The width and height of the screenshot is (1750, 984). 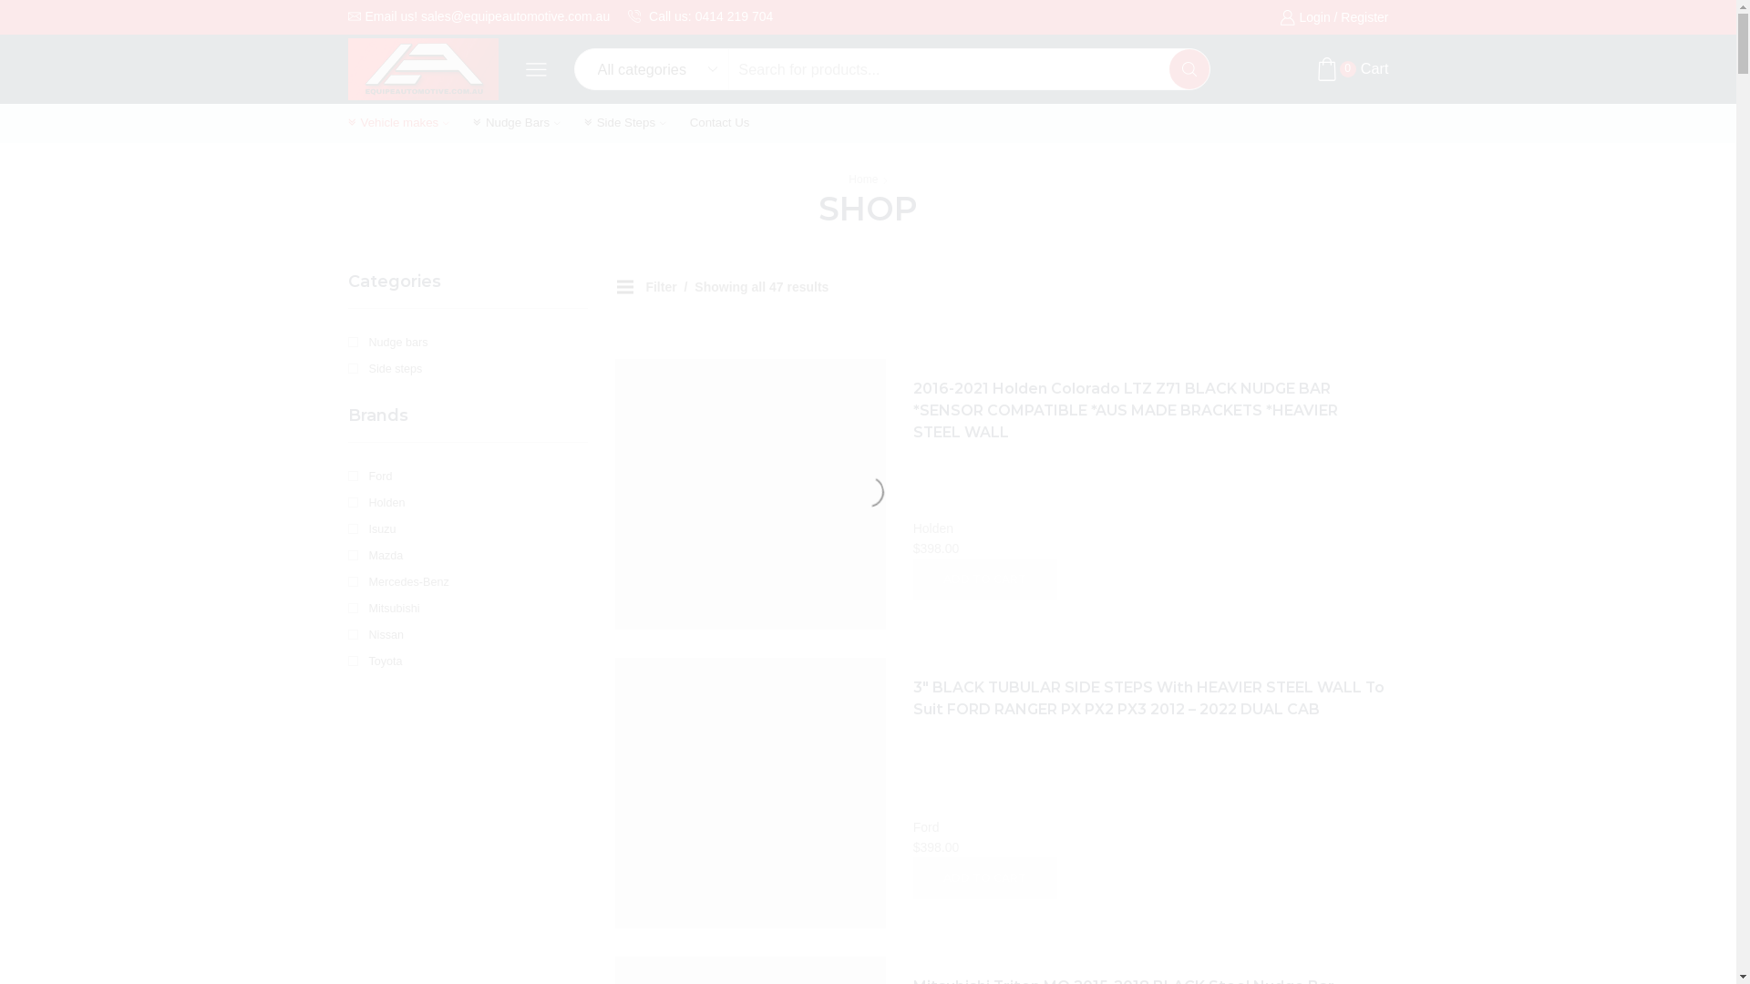 I want to click on Home, so click(x=863, y=179).